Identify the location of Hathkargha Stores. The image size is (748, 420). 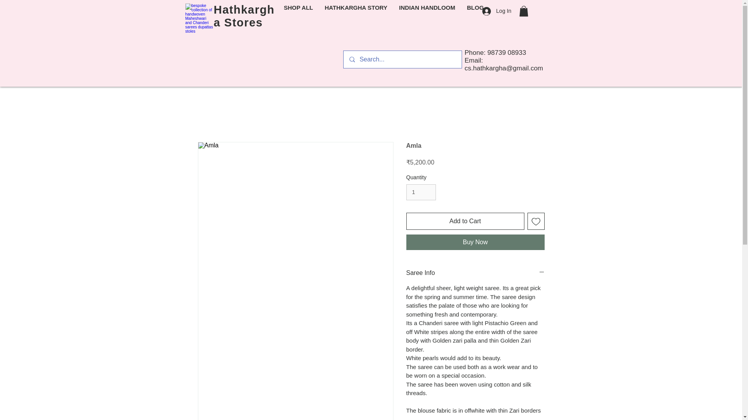
(244, 16).